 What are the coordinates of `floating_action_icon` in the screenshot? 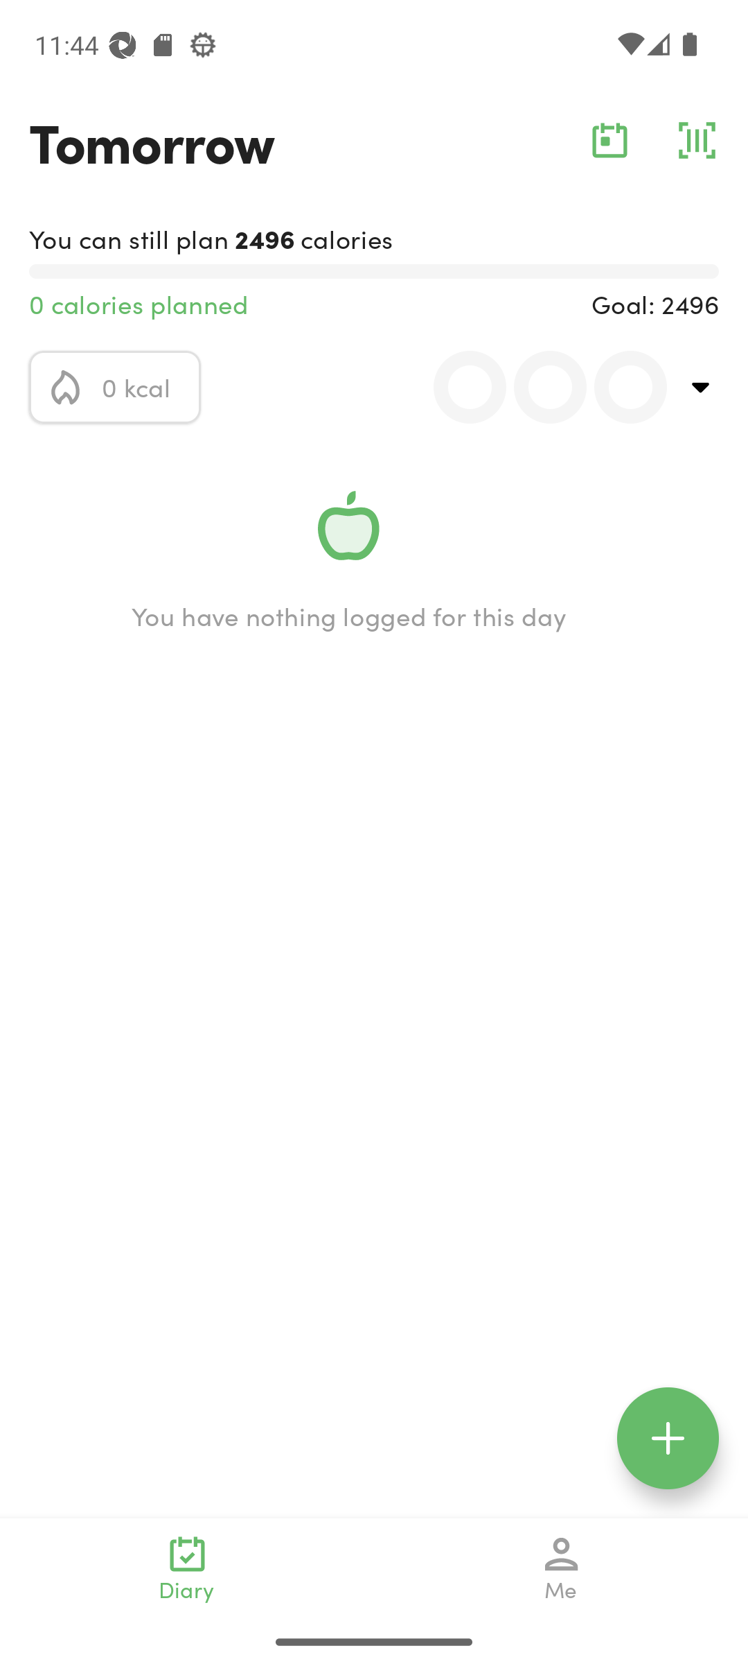 It's located at (668, 1438).